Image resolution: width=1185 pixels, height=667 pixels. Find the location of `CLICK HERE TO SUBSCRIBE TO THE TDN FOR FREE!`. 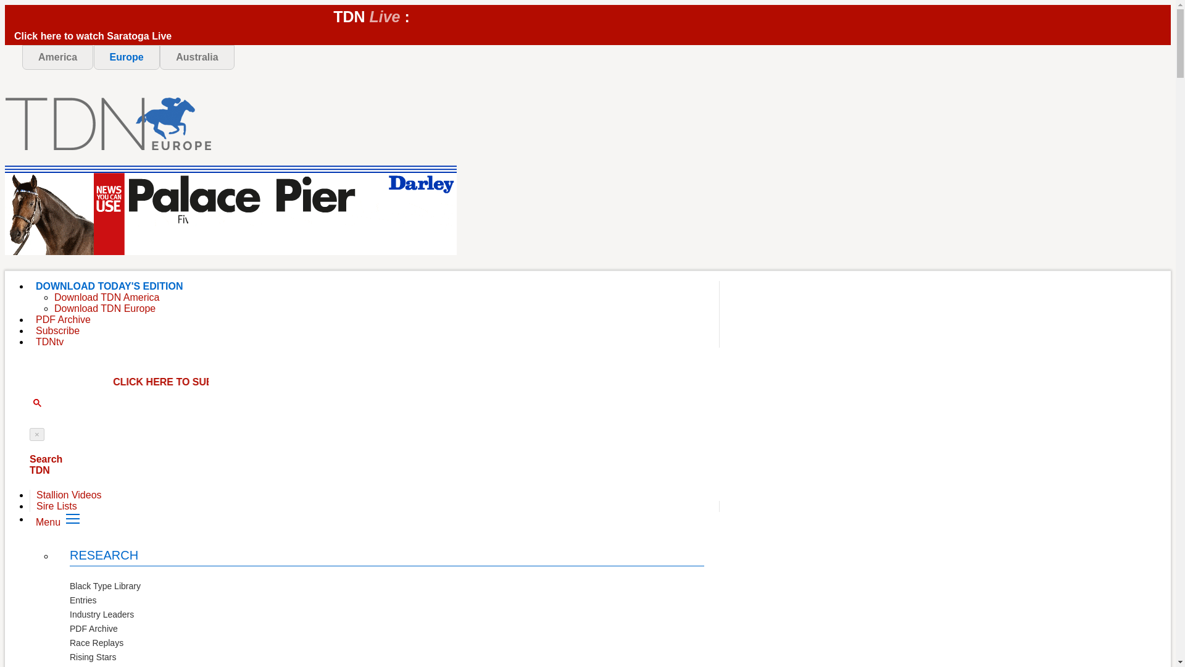

CLICK HERE TO SUBSCRIBE TO THE TDN FOR FREE! is located at coordinates (325, 382).